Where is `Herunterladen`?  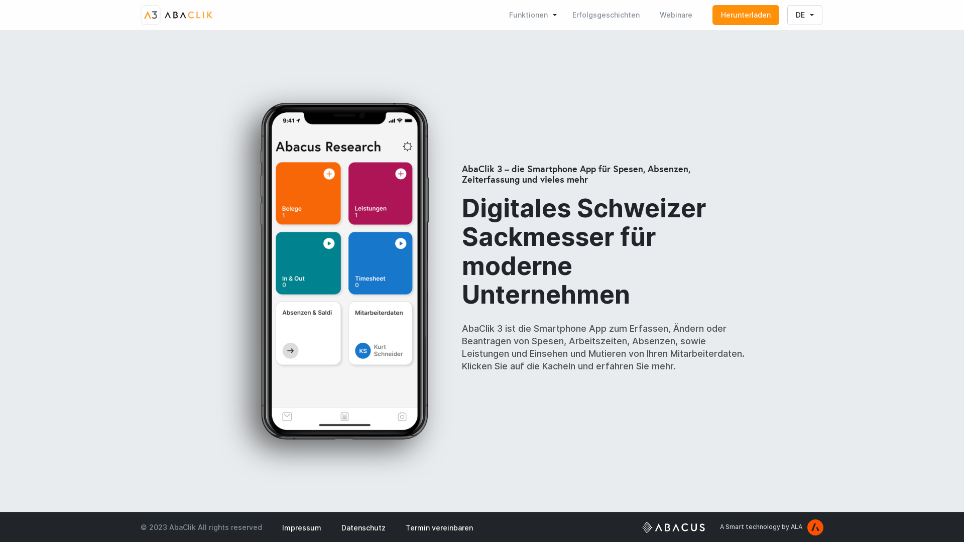
Herunterladen is located at coordinates (746, 15).